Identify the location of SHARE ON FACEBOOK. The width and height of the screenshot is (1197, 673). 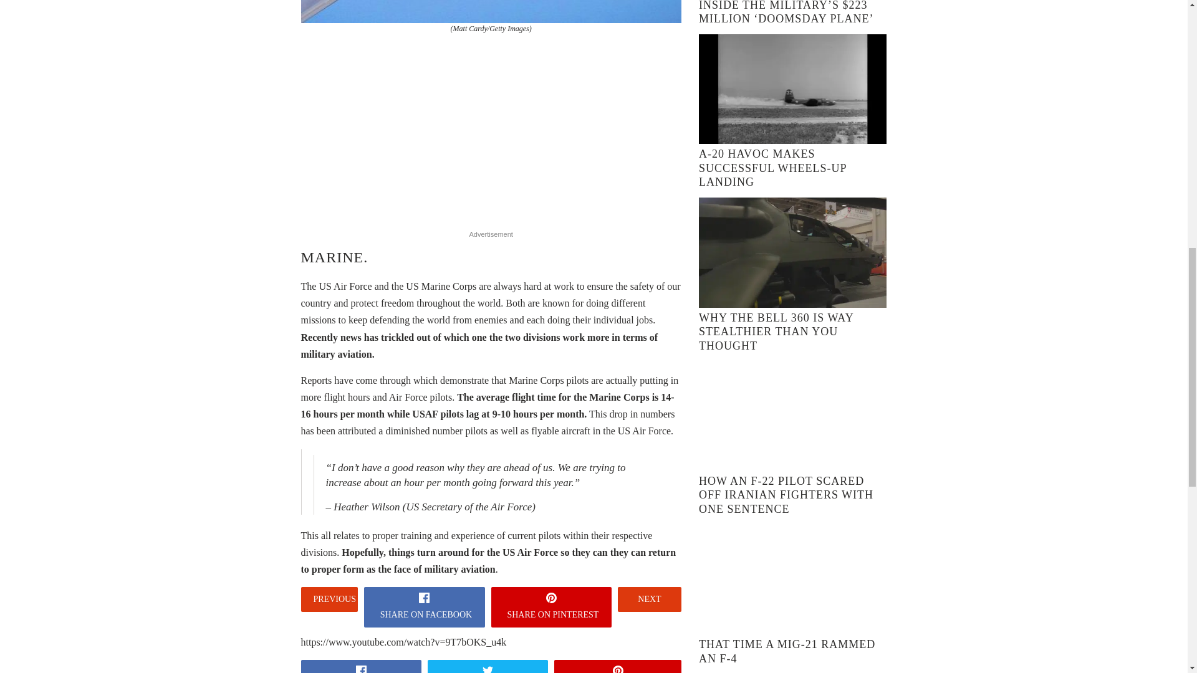
(424, 607).